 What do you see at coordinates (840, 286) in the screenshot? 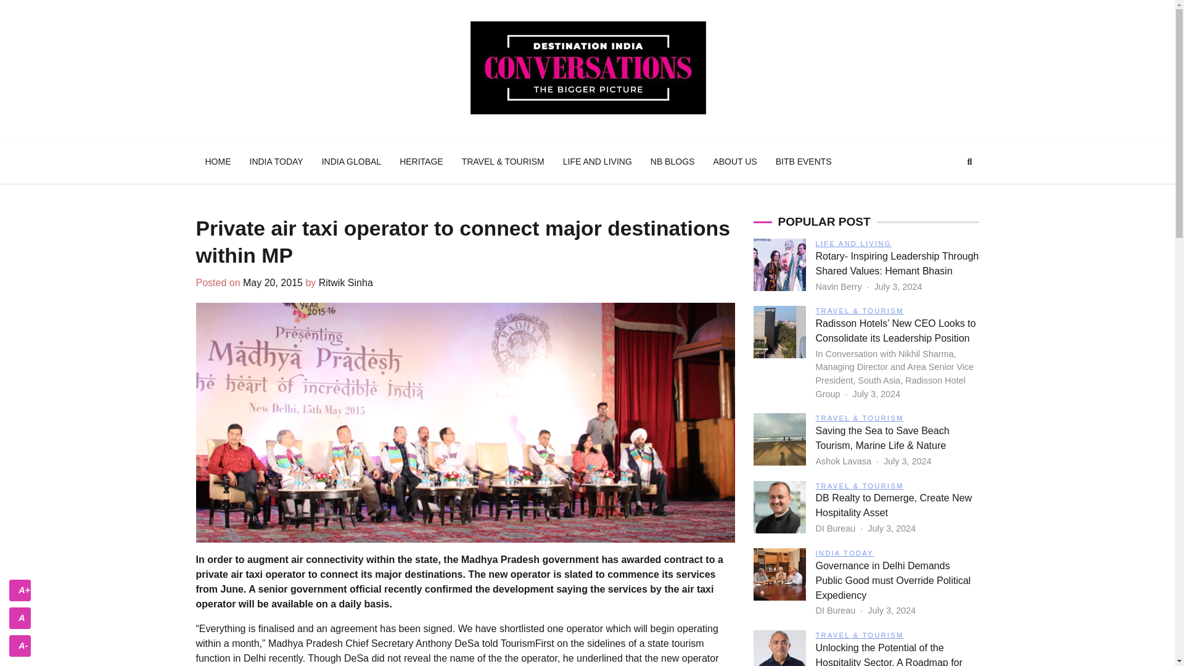
I see `Navin Berry` at bounding box center [840, 286].